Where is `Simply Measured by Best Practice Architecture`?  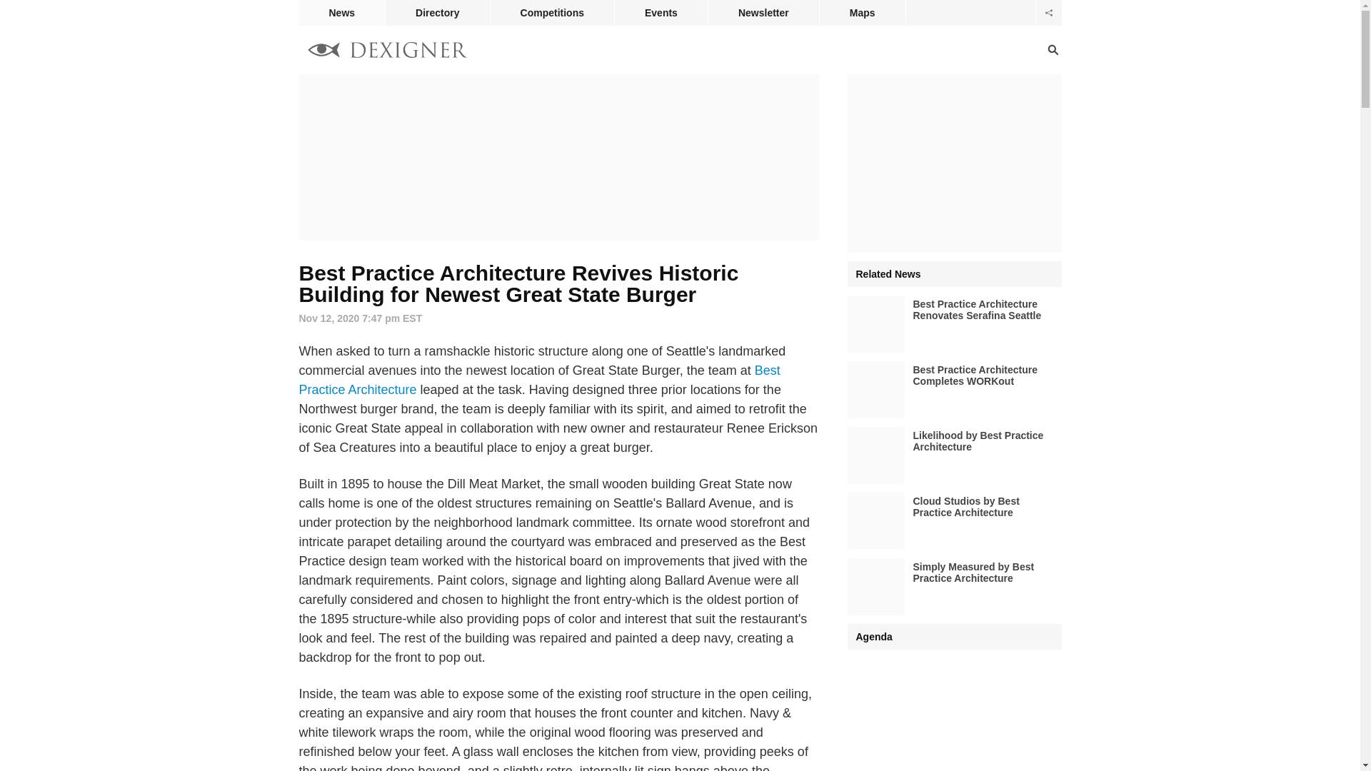
Simply Measured by Best Practice Architecture is located at coordinates (954, 586).